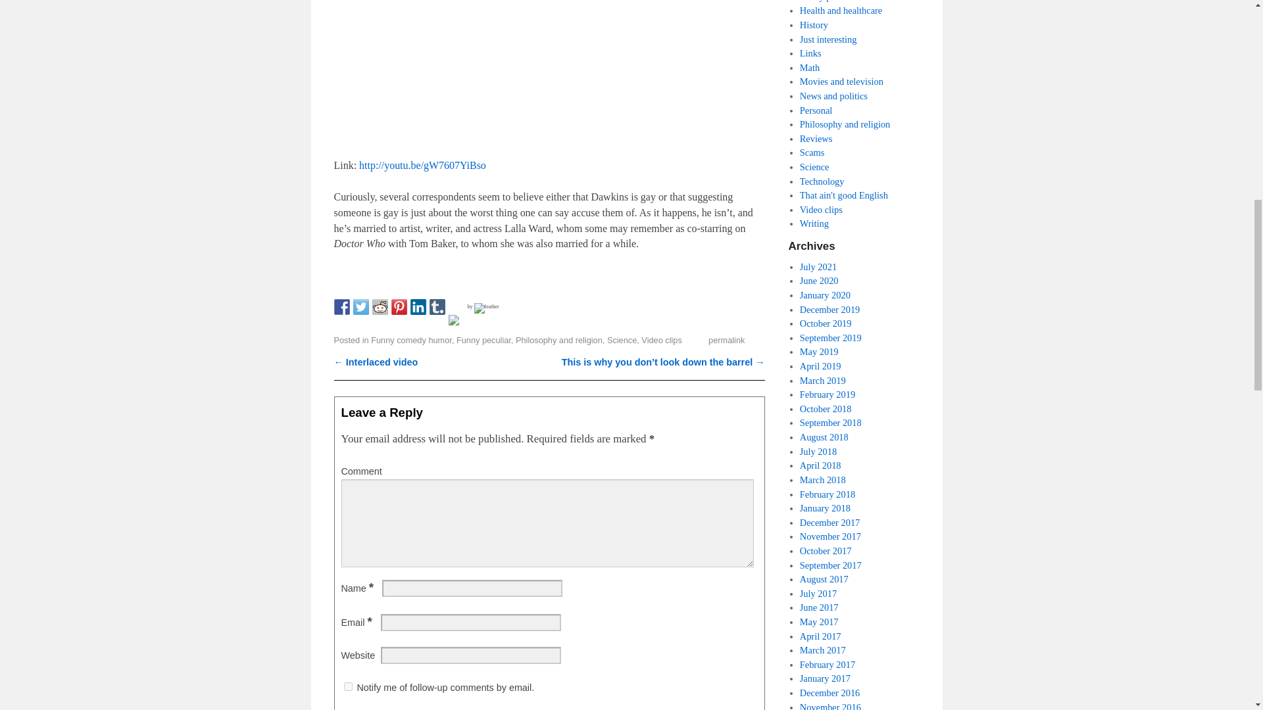 This screenshot has width=1263, height=710. Describe the element at coordinates (622, 339) in the screenshot. I see `Science` at that location.